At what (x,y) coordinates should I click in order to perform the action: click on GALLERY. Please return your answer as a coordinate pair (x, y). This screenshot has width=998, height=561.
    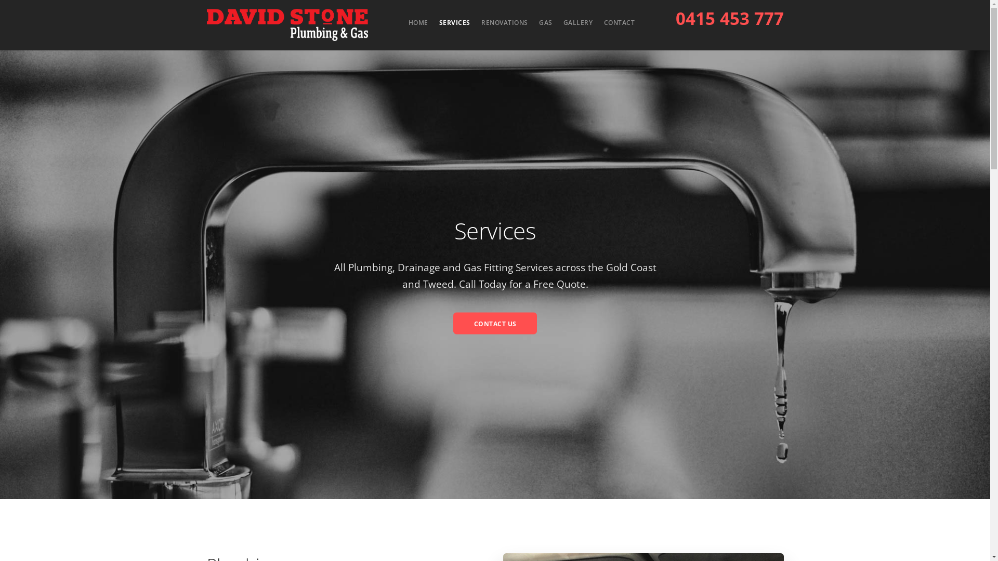
    Looking at the image, I should click on (578, 23).